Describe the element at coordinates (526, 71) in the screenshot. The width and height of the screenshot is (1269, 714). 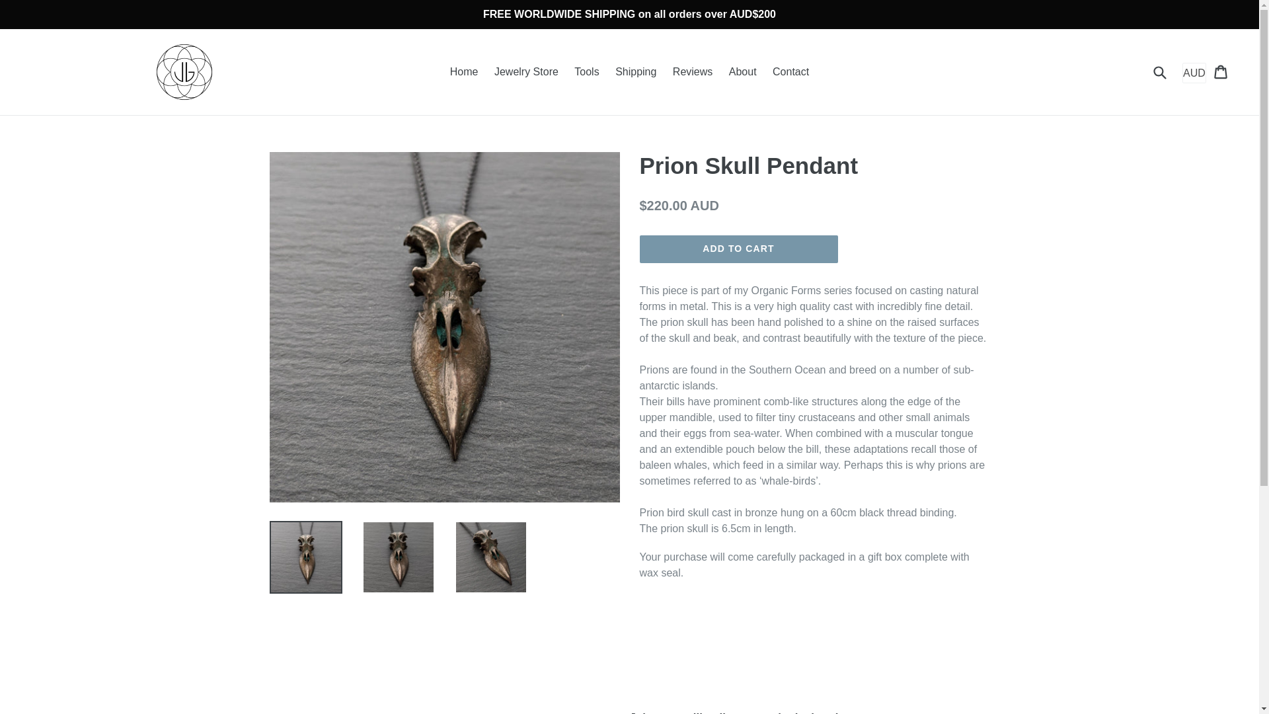
I see `Jewelry Store` at that location.